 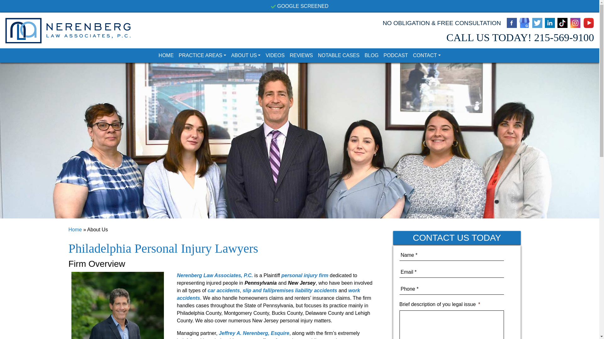 I want to click on 215-569-9100, so click(x=564, y=38).